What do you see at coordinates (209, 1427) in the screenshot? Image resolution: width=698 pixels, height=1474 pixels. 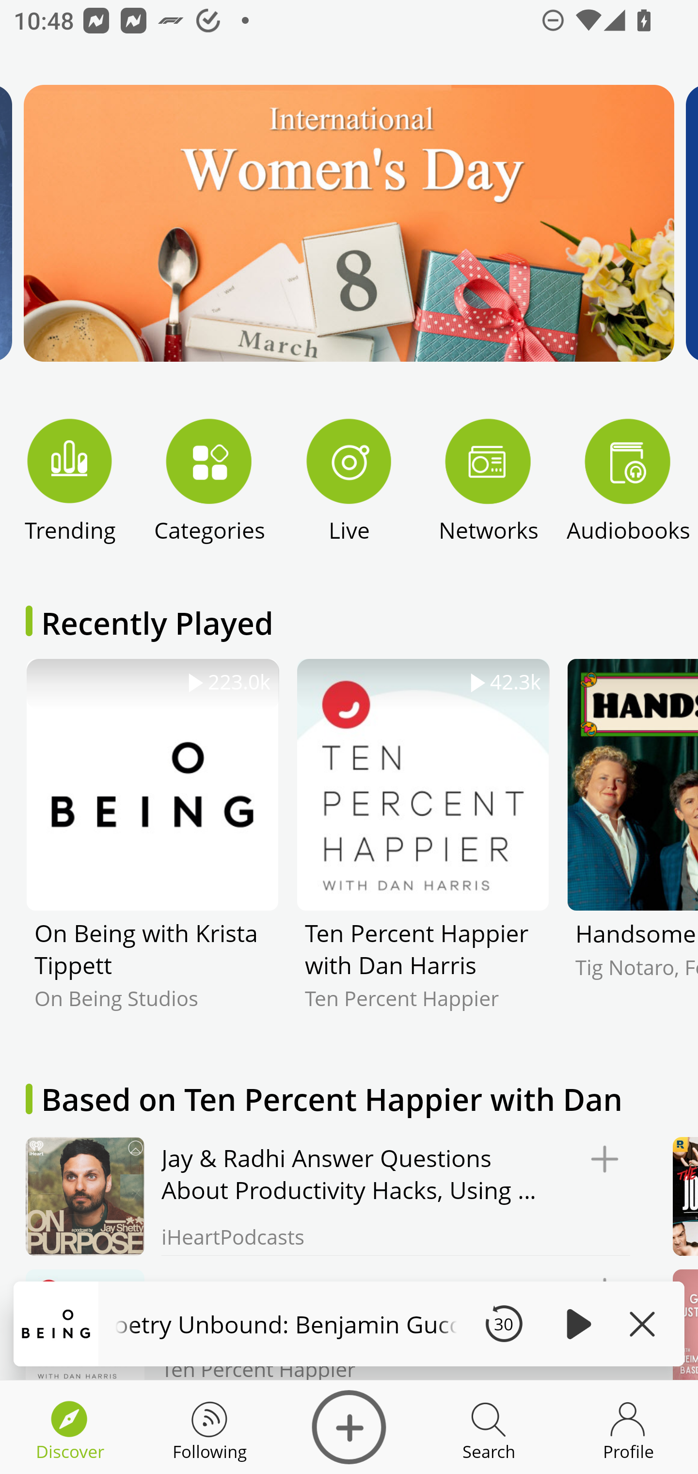 I see `Discover Following` at bounding box center [209, 1427].